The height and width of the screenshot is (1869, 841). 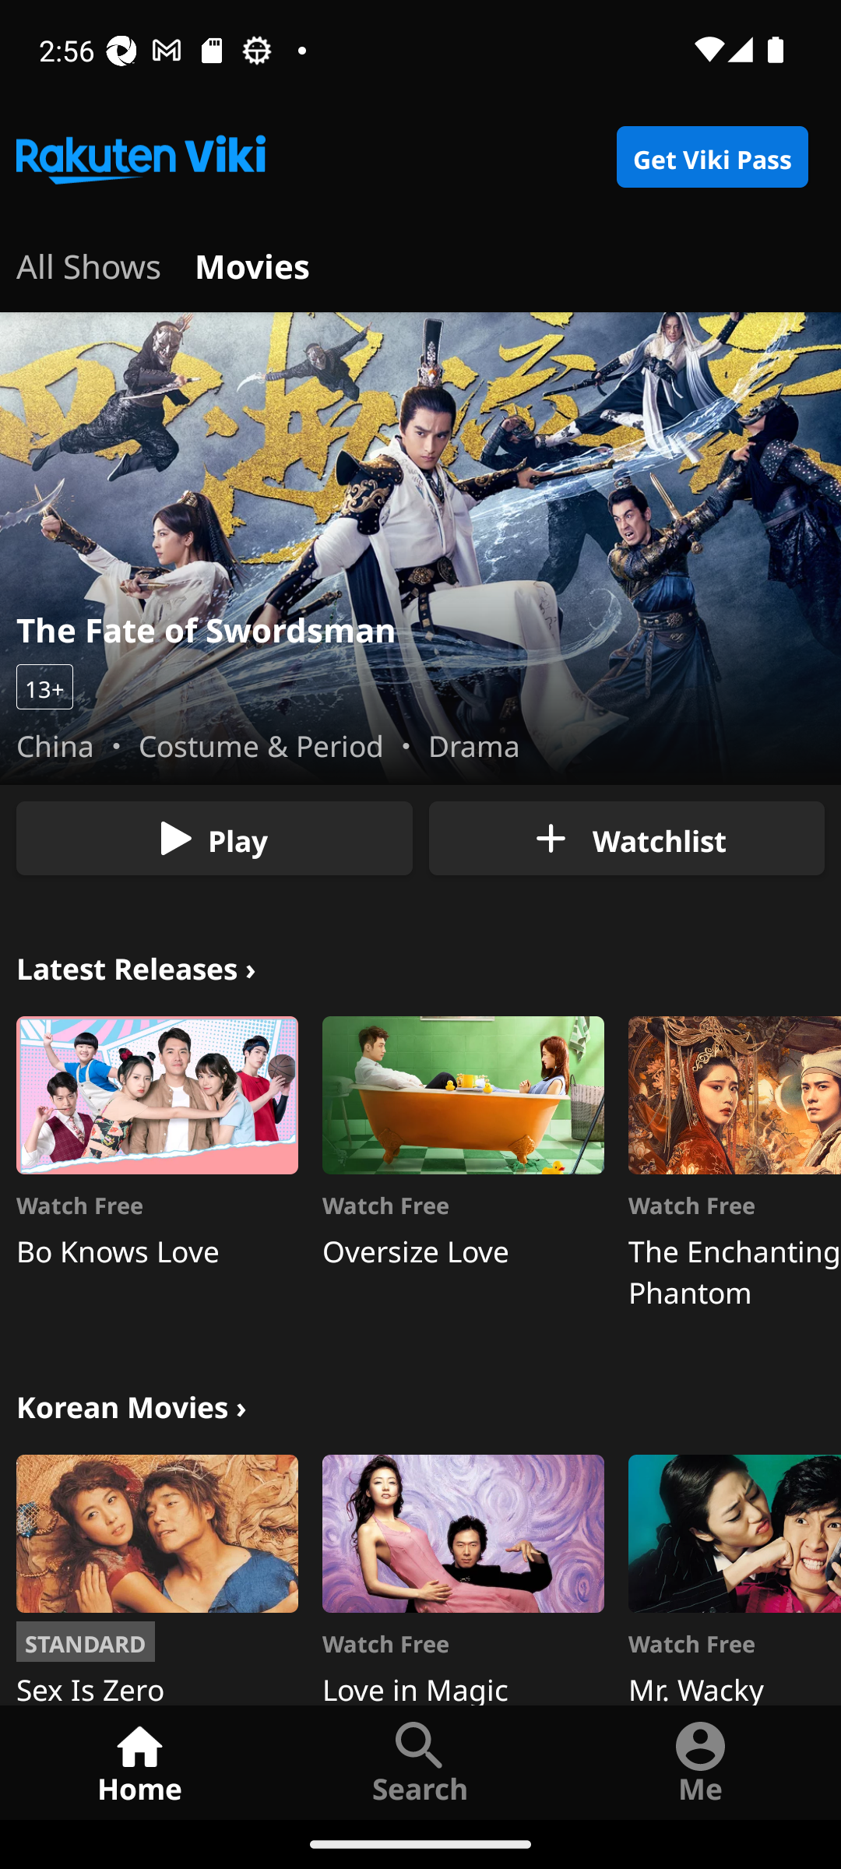 I want to click on Play home_billboard_play_button, so click(x=214, y=838).